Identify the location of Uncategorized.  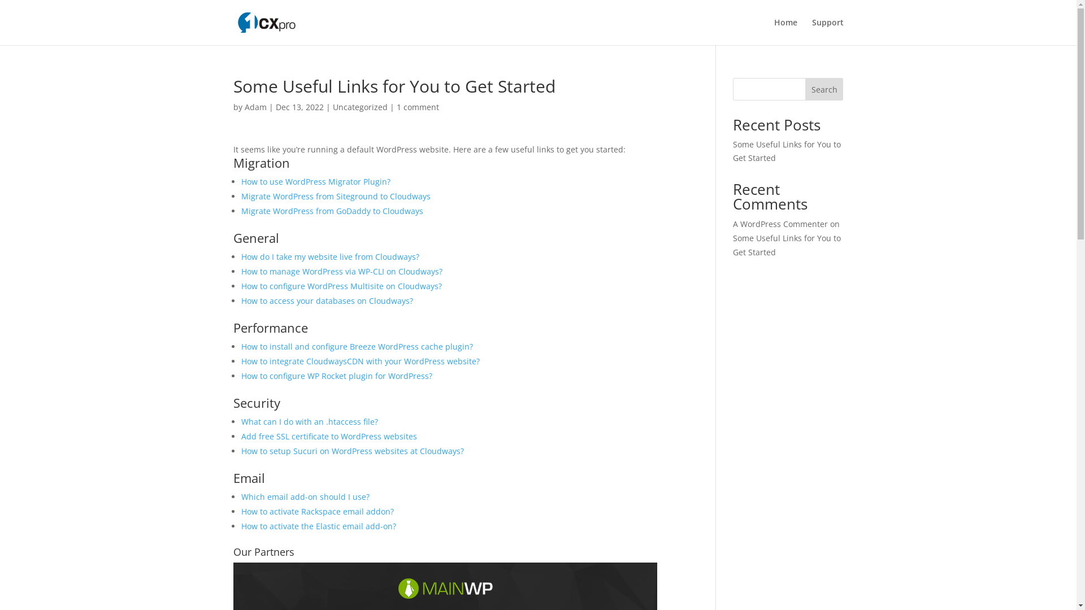
(359, 107).